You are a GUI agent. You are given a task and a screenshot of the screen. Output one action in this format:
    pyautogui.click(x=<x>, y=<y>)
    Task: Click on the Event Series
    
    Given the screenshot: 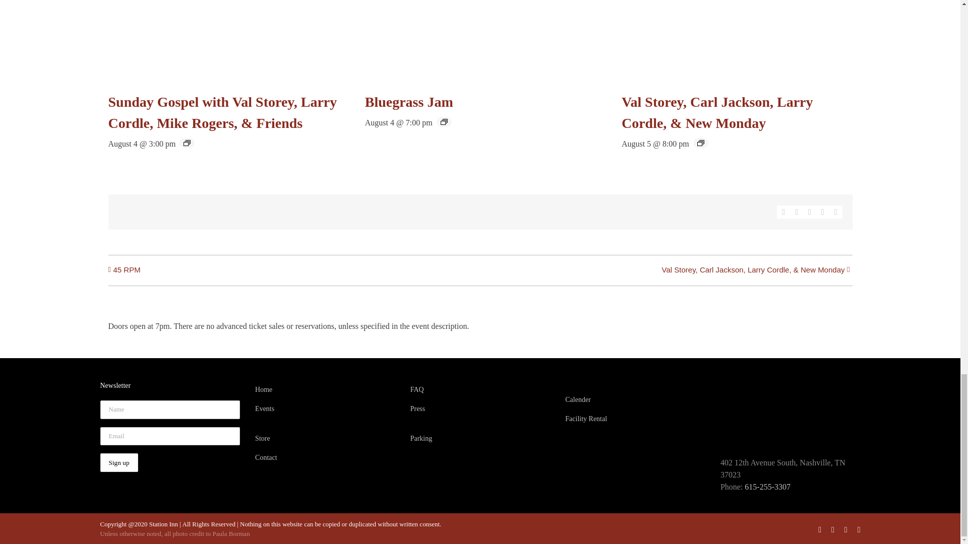 What is the action you would take?
    pyautogui.click(x=701, y=143)
    